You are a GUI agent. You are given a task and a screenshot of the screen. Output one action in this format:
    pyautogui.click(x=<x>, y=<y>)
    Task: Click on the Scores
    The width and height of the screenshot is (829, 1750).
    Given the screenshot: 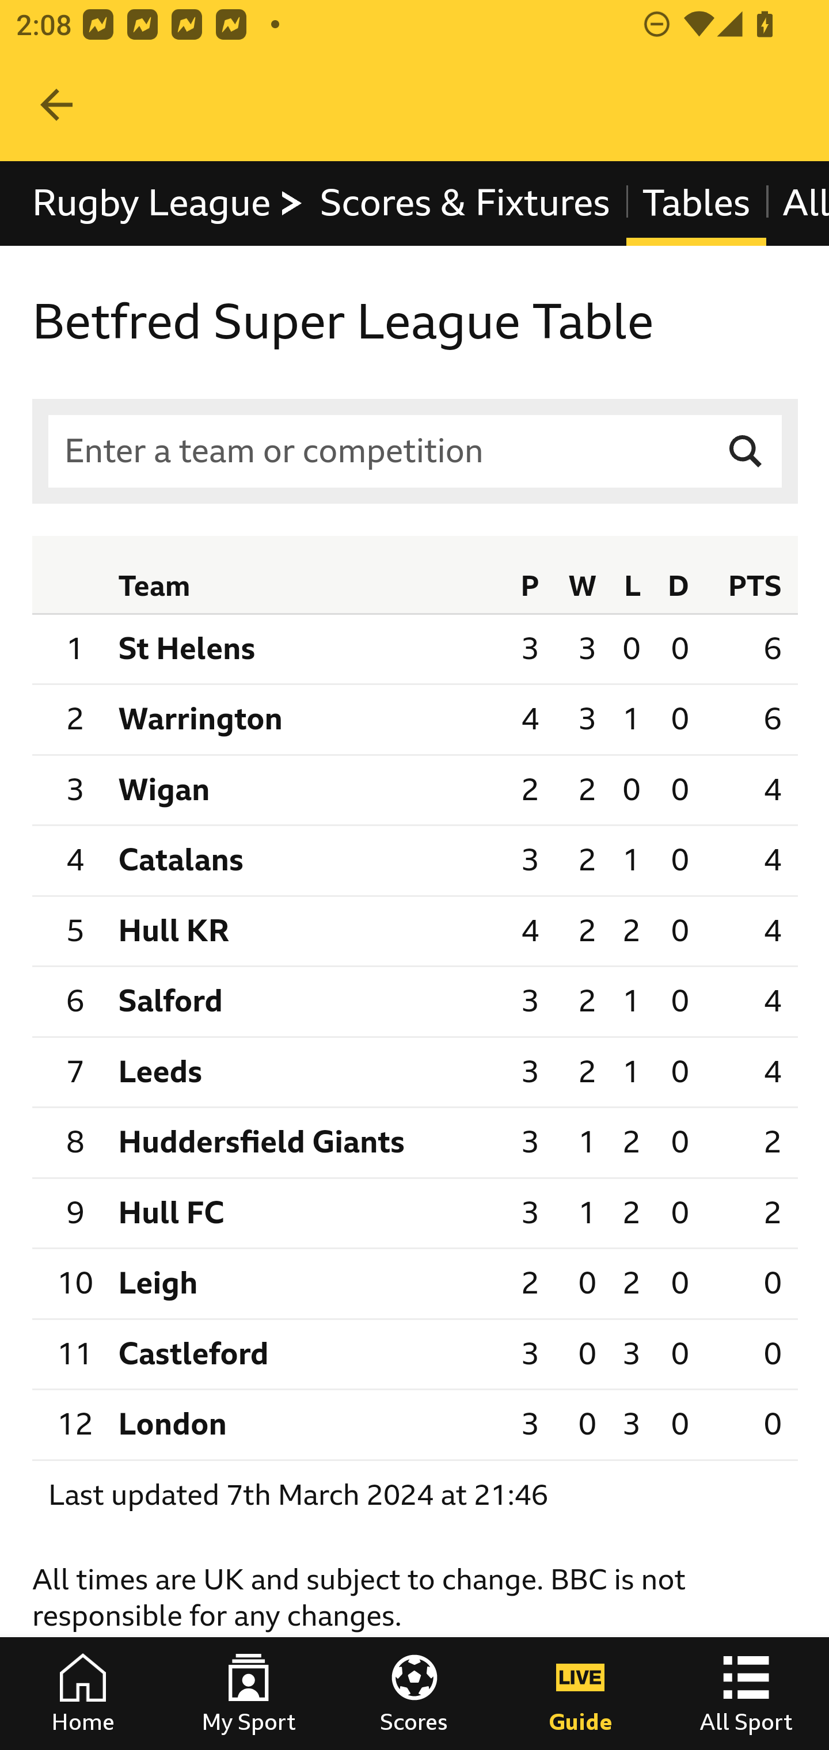 What is the action you would take?
    pyautogui.click(x=414, y=1694)
    